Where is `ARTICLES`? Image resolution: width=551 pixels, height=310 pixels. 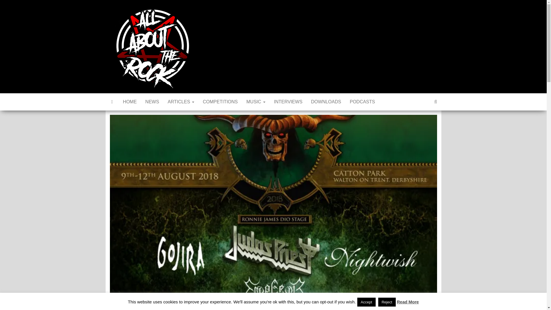 ARTICLES is located at coordinates (181, 102).